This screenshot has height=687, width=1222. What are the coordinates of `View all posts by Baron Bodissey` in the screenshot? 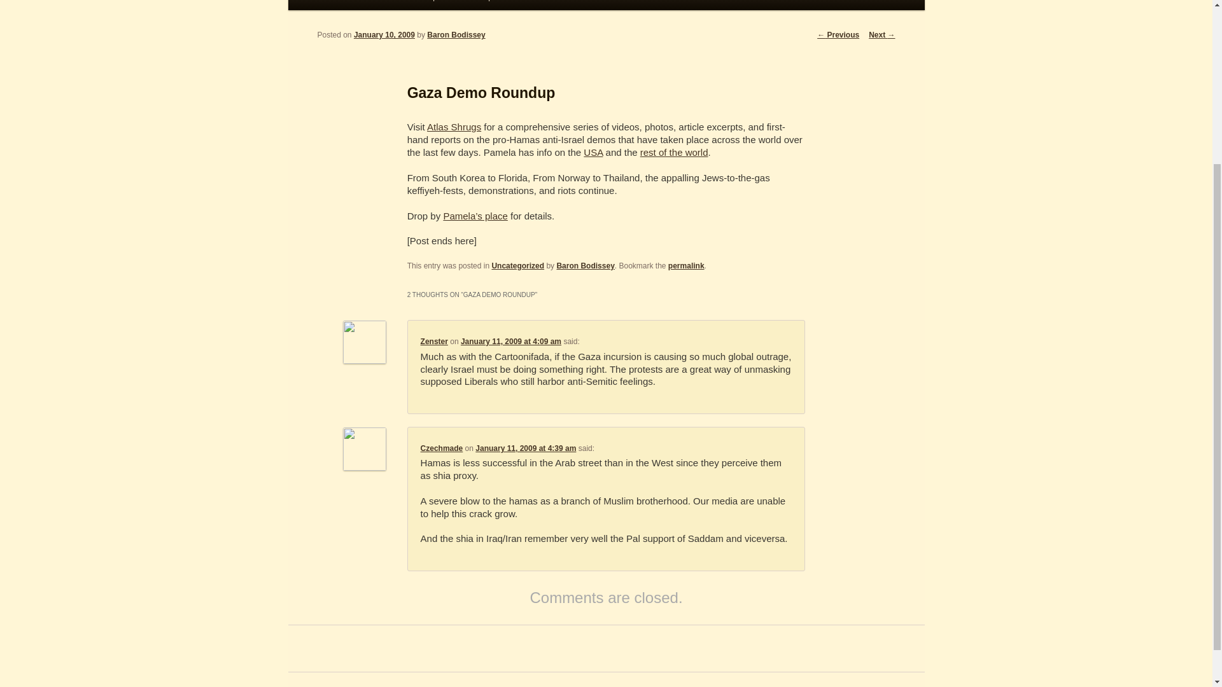 It's located at (456, 34).